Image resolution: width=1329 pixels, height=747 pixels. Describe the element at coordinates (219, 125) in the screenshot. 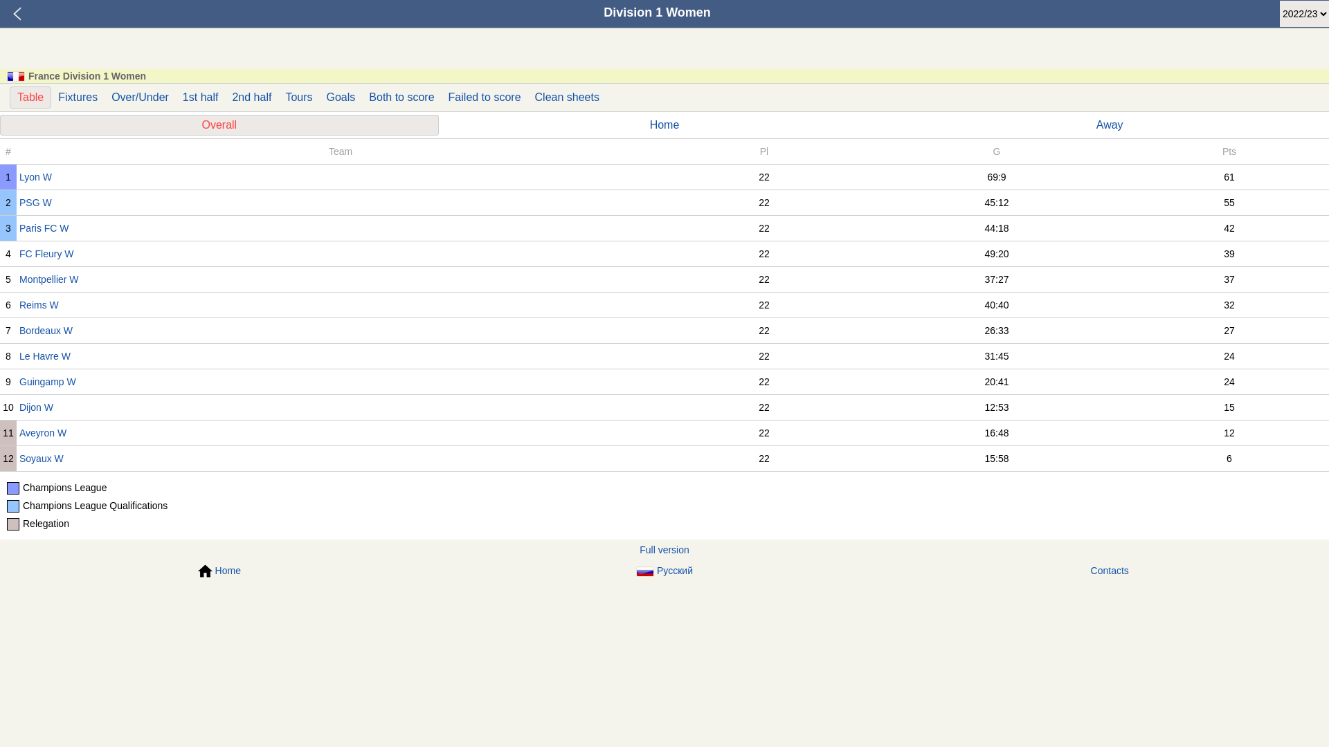

I see `Overall` at that location.